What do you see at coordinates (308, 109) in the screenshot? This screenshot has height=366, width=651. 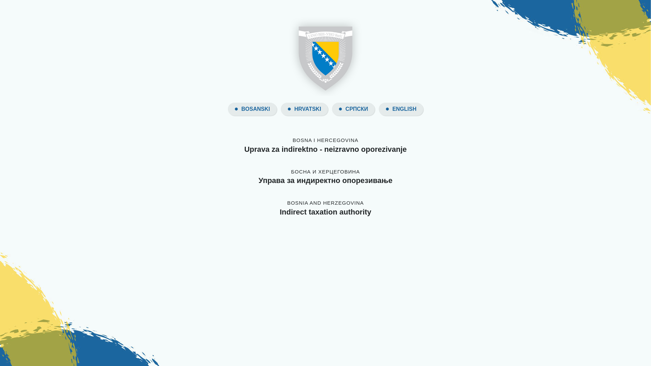 I see `HRVATSKI` at bounding box center [308, 109].